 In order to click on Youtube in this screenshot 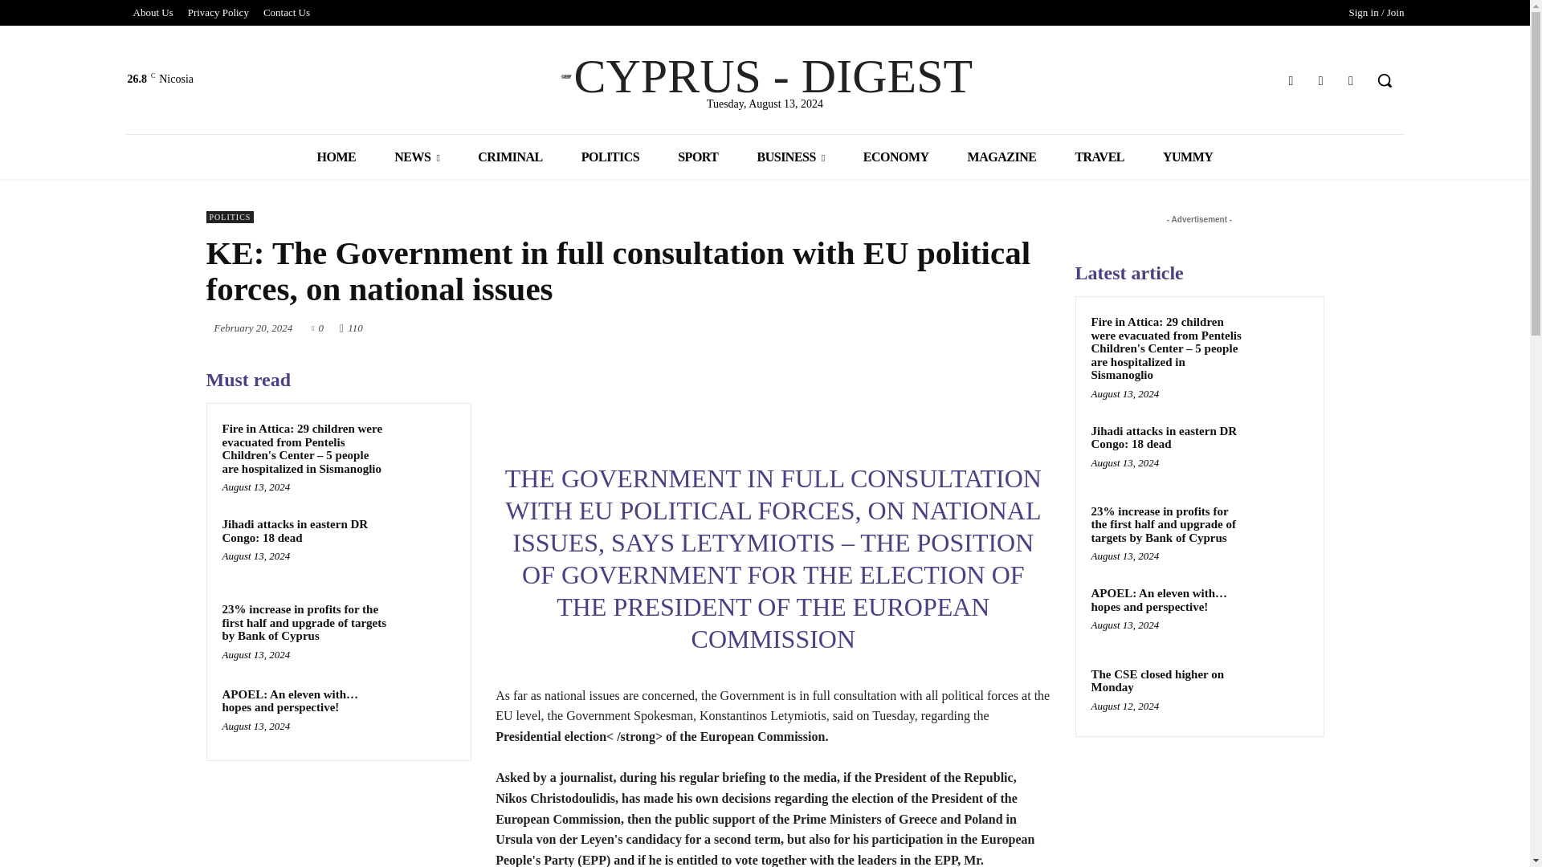, I will do `click(1351, 80)`.